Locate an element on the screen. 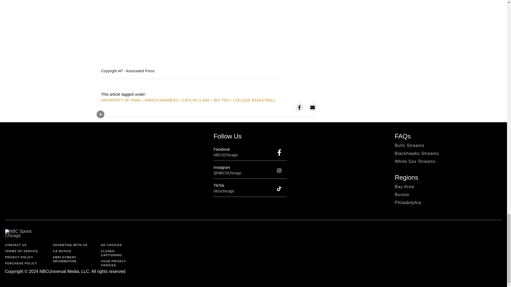 The image size is (511, 287). COLLEGE BASKETBALL is located at coordinates (254, 100).